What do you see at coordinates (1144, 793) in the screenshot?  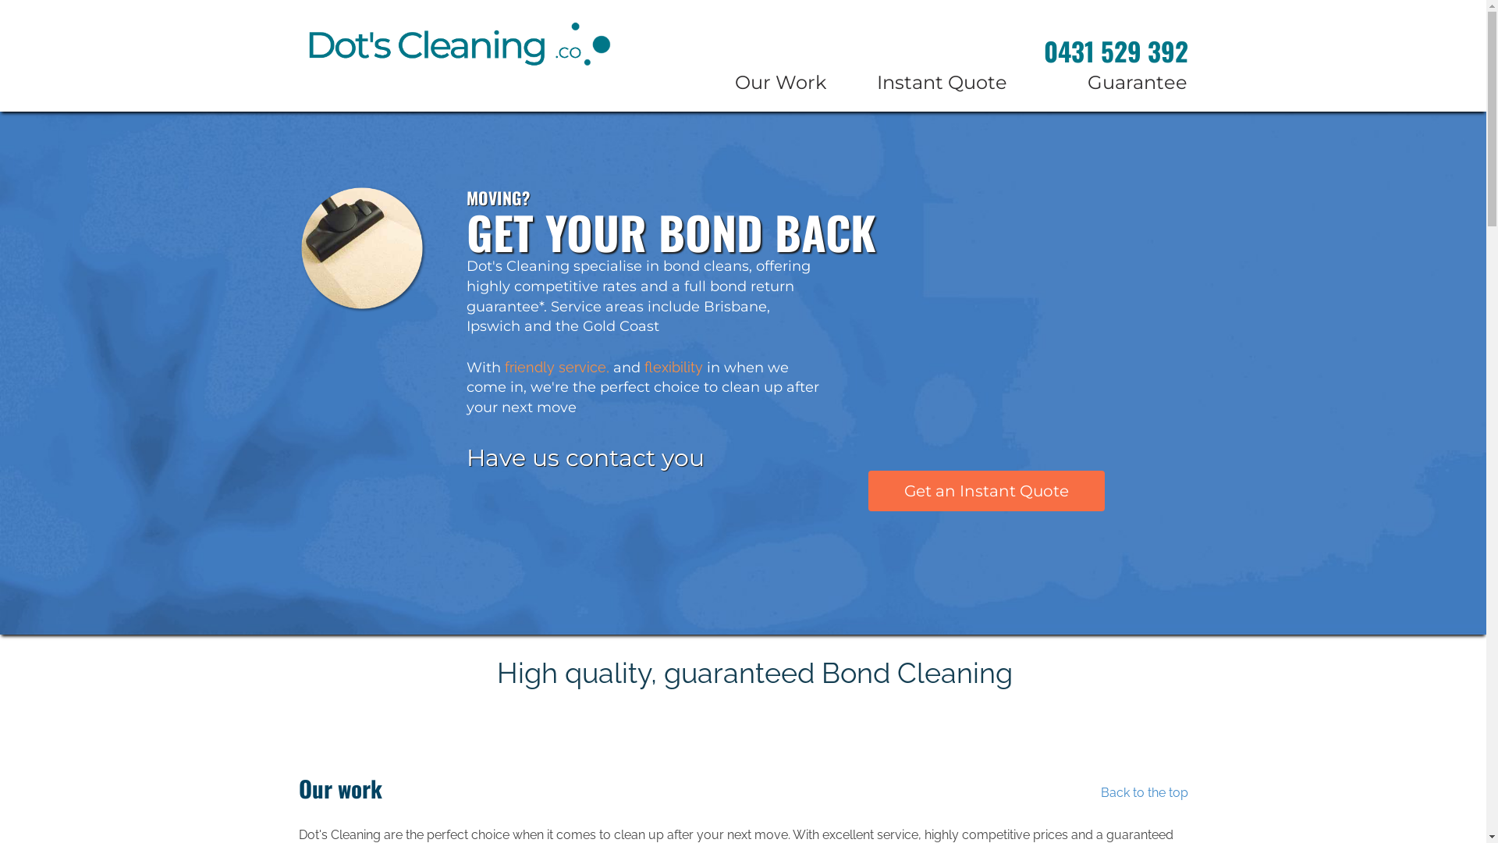 I see `Back to the top` at bounding box center [1144, 793].